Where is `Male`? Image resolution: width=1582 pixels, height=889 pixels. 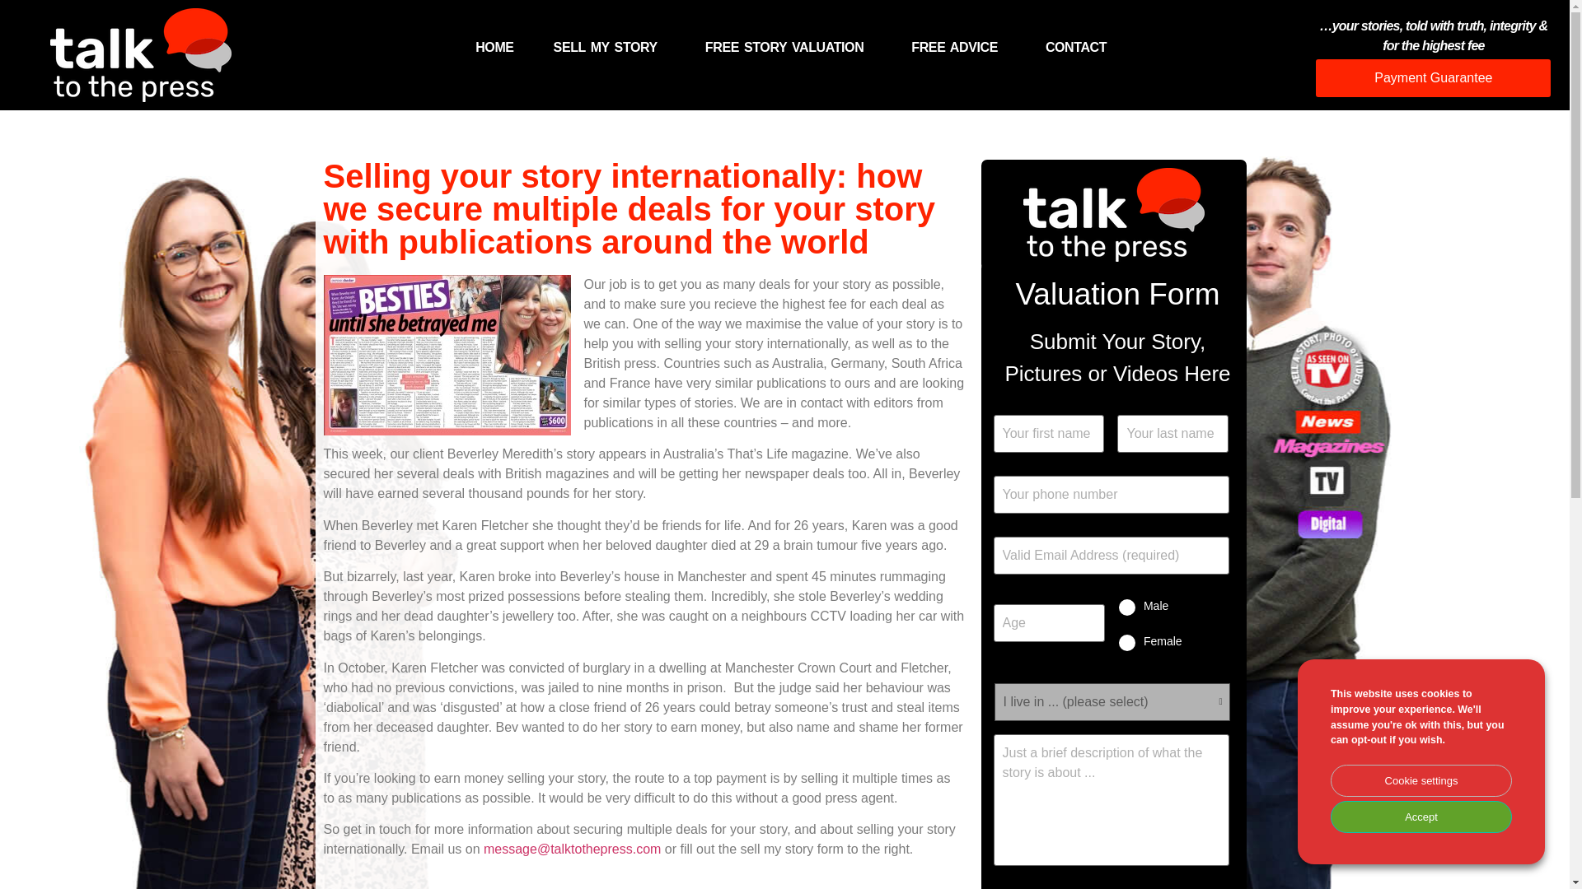
Male is located at coordinates (1127, 607).